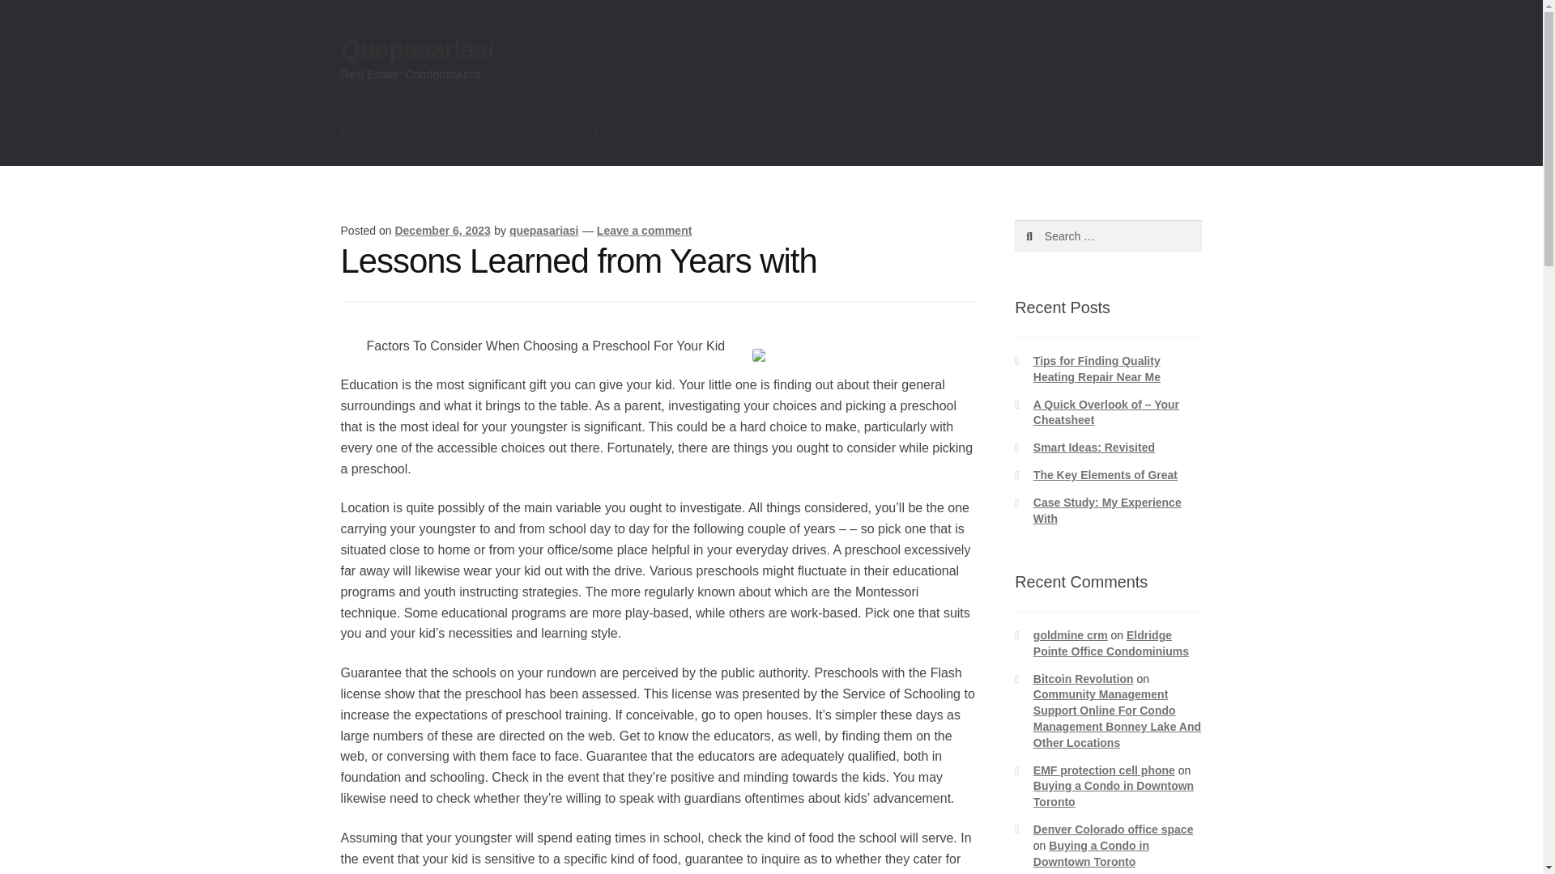 The image size is (1555, 874). Describe the element at coordinates (1084, 678) in the screenshot. I see `Bitcoin Revolution` at that location.